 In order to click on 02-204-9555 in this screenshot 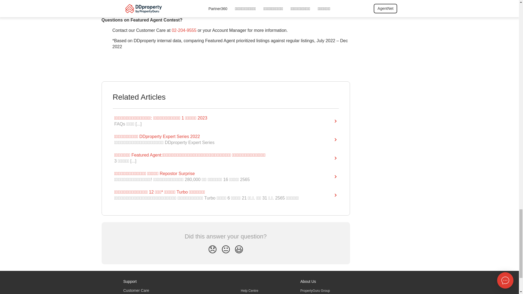, I will do `click(184, 32)`.